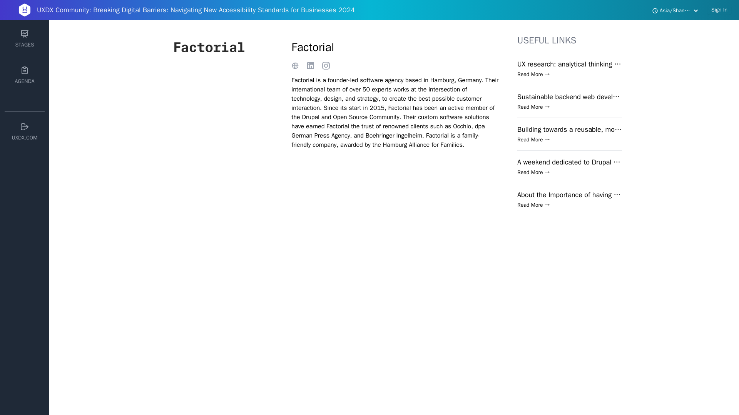  I want to click on Building towards a reusable, modular web, so click(570, 129).